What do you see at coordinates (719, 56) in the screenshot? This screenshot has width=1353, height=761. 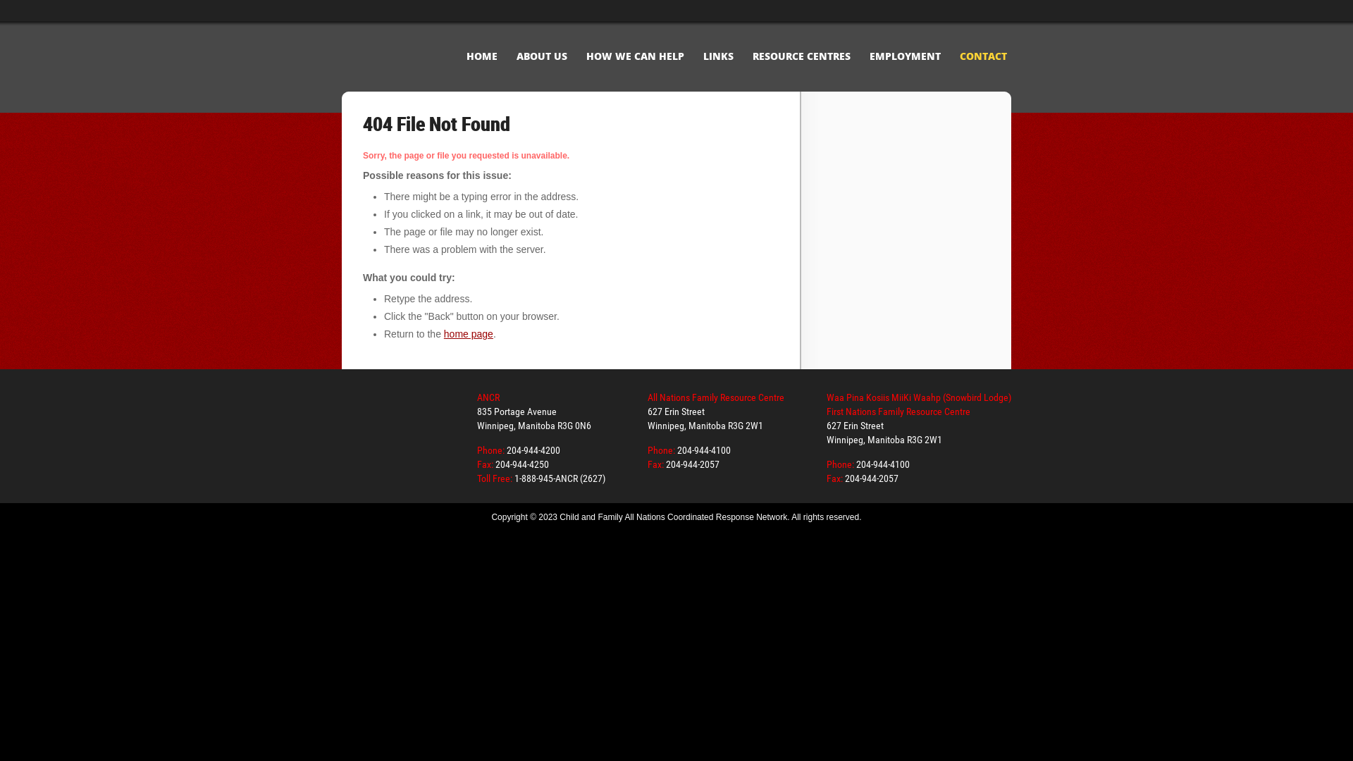 I see `LINKS` at bounding box center [719, 56].